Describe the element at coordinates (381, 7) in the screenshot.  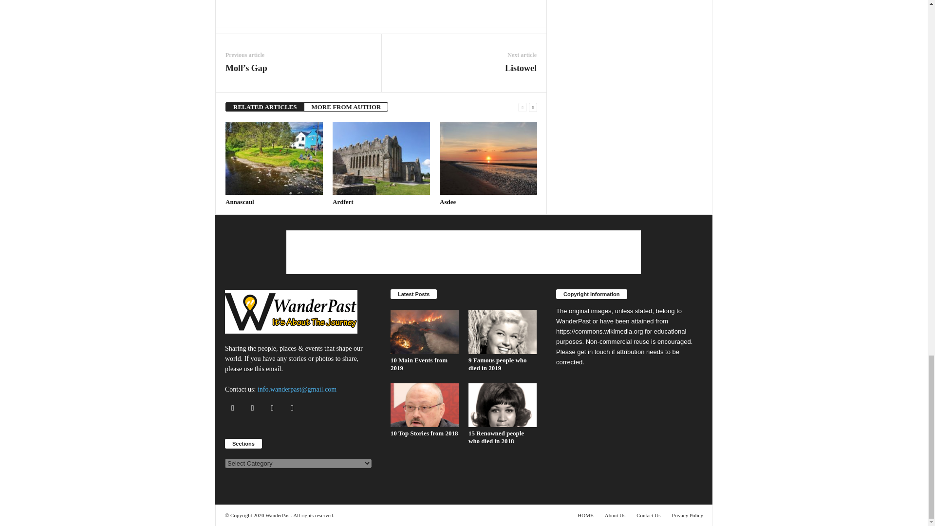
I see `Advertisement` at that location.